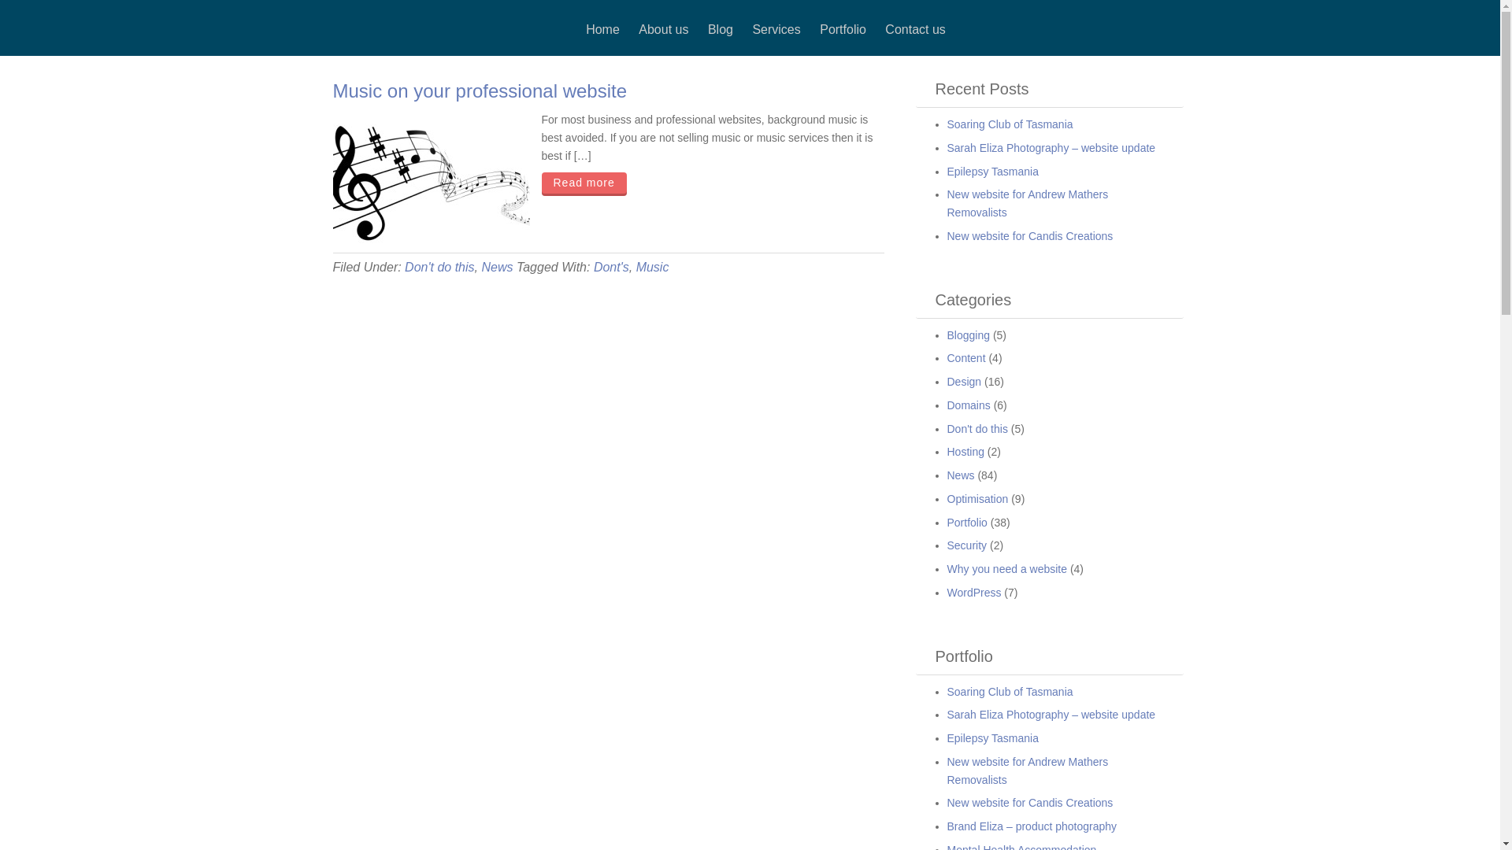 The width and height of the screenshot is (1512, 850). I want to click on Epilepsy Tasmania, so click(992, 172).